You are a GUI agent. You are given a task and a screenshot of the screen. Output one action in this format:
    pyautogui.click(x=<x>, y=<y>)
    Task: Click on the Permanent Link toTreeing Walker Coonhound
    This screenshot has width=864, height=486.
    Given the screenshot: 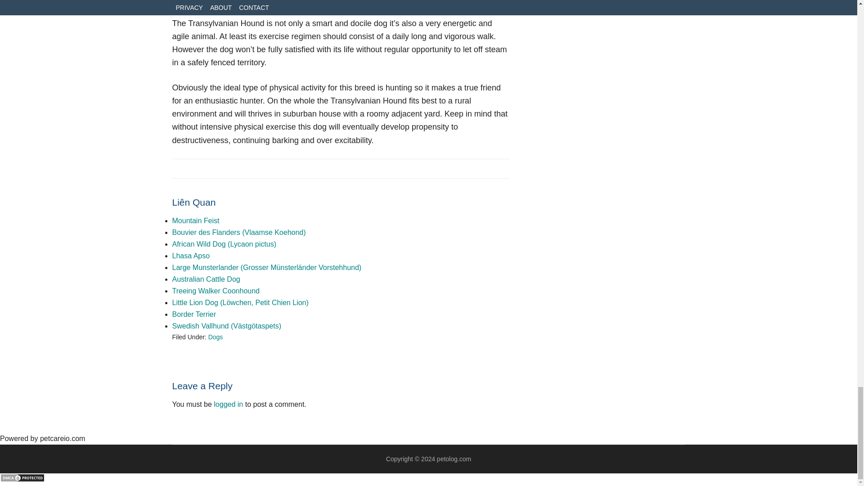 What is the action you would take?
    pyautogui.click(x=216, y=291)
    